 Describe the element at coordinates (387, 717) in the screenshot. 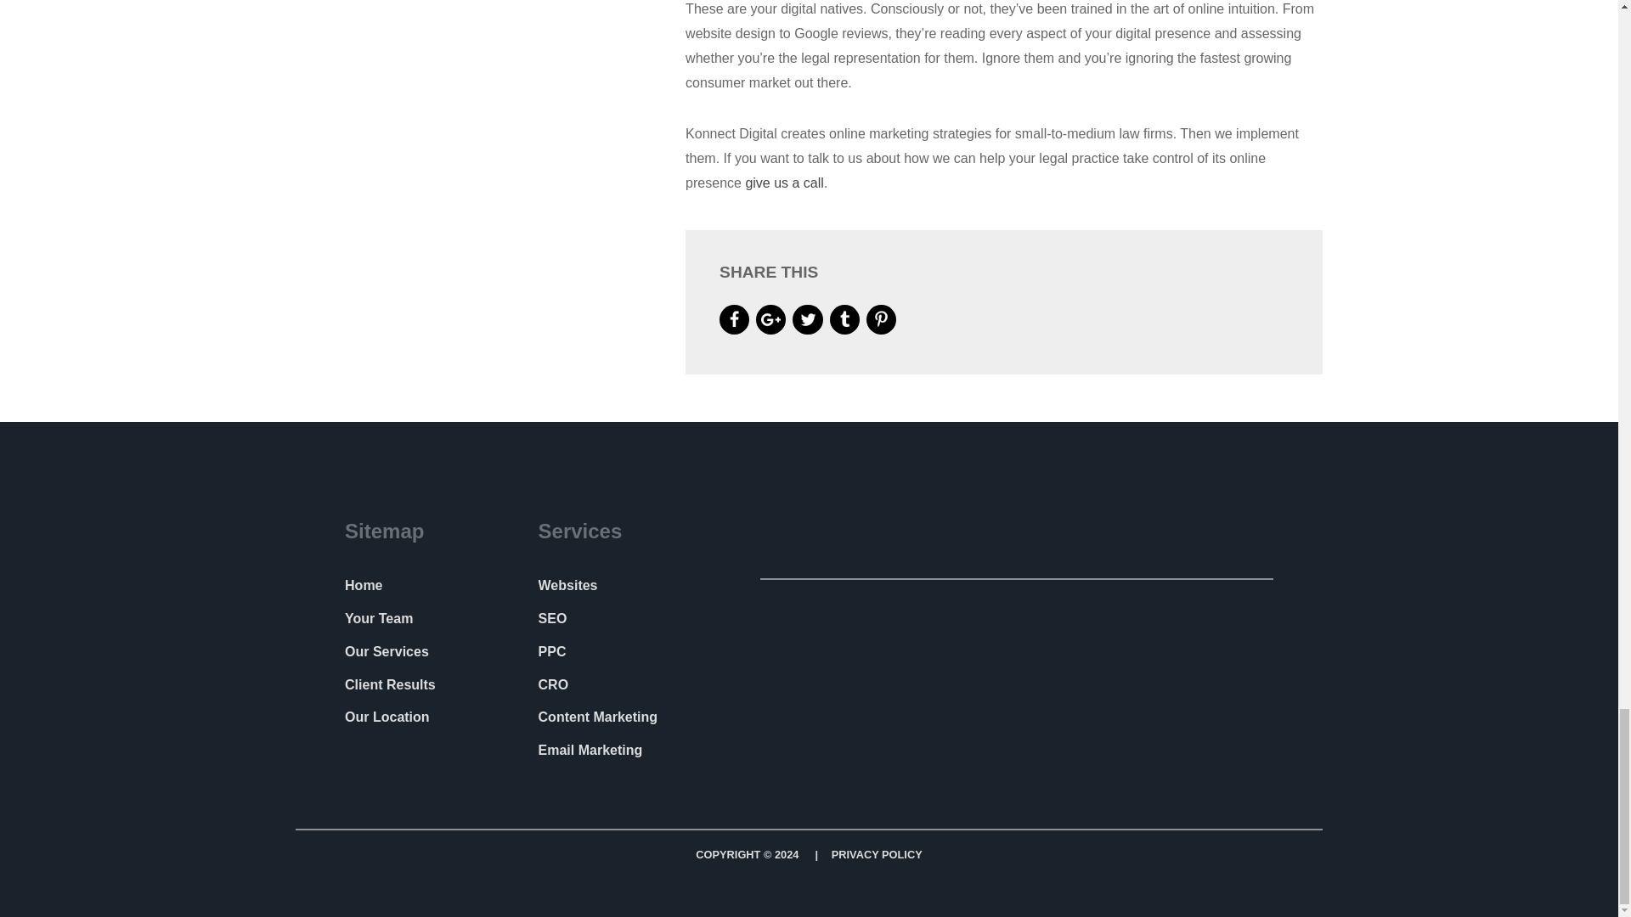

I see `Our Location` at that location.